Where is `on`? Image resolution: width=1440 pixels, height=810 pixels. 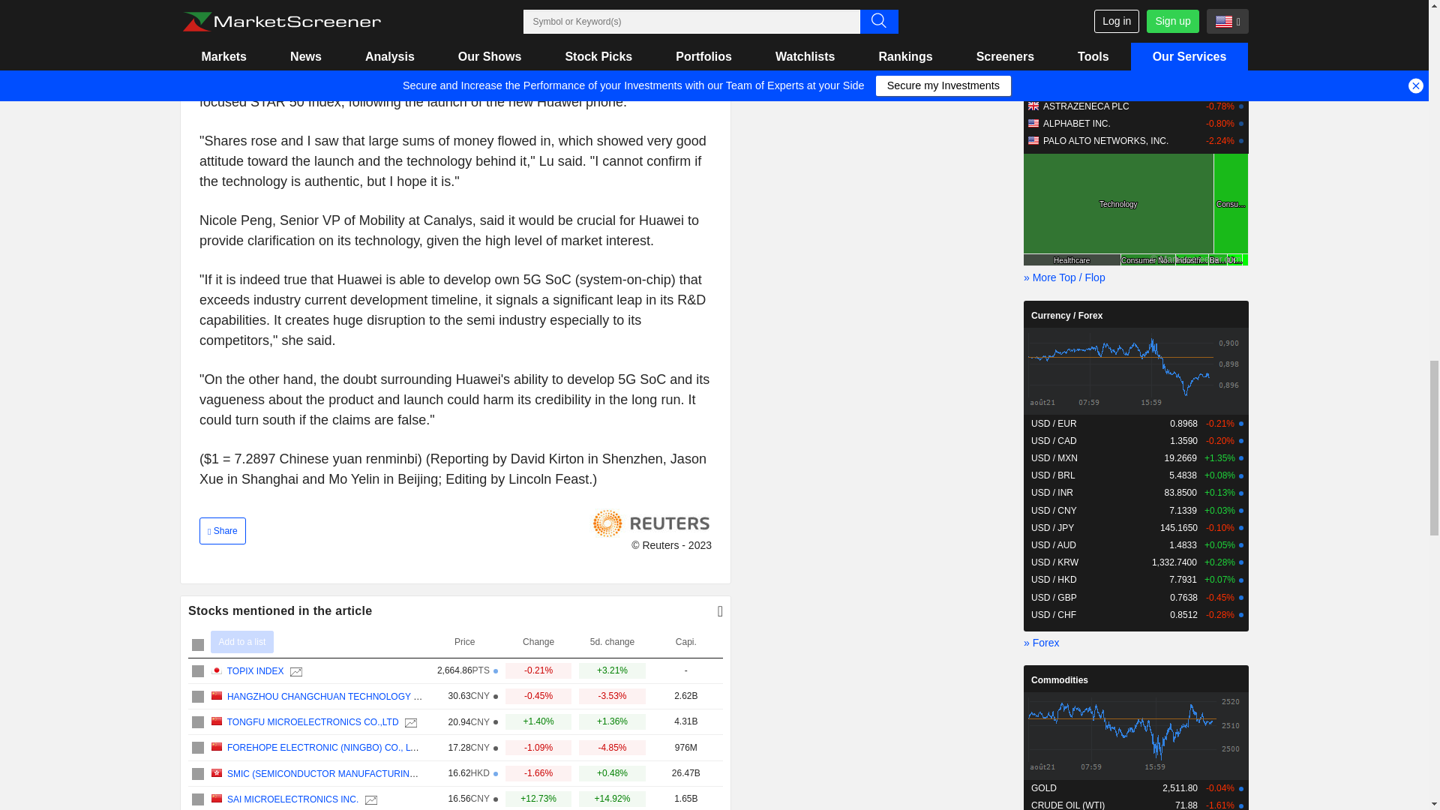
on is located at coordinates (198, 721).